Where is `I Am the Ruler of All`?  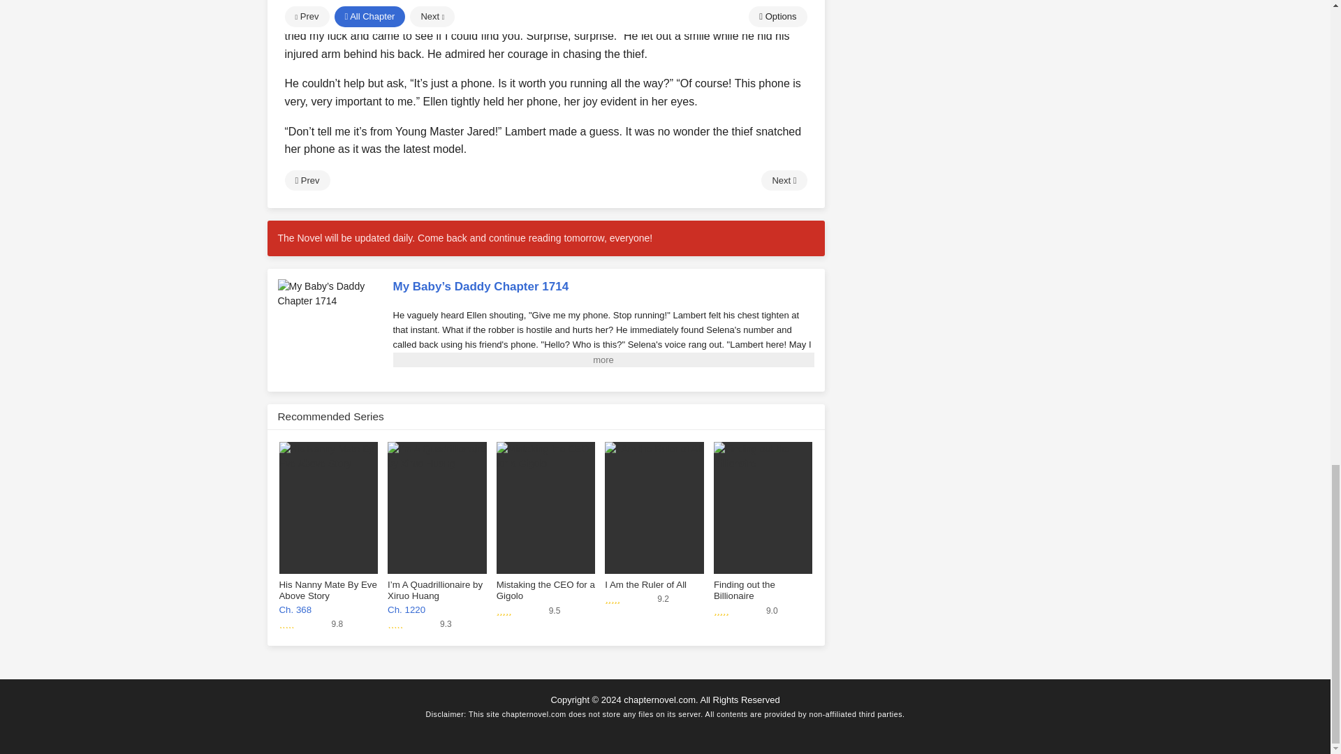
I Am the Ruler of All is located at coordinates (545, 512).